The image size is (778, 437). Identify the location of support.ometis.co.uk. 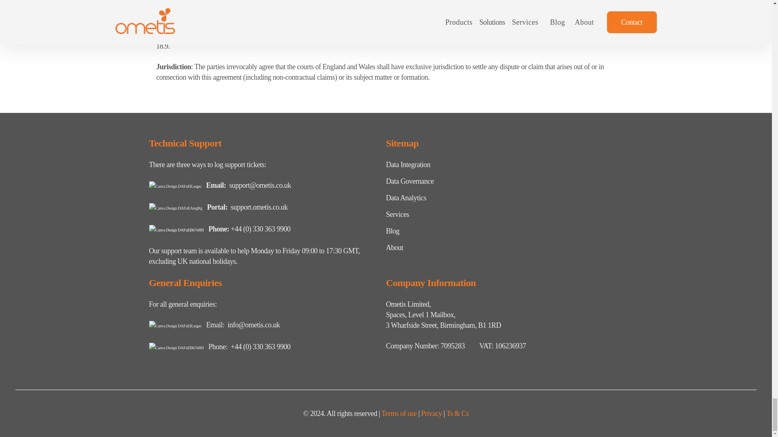
(259, 207).